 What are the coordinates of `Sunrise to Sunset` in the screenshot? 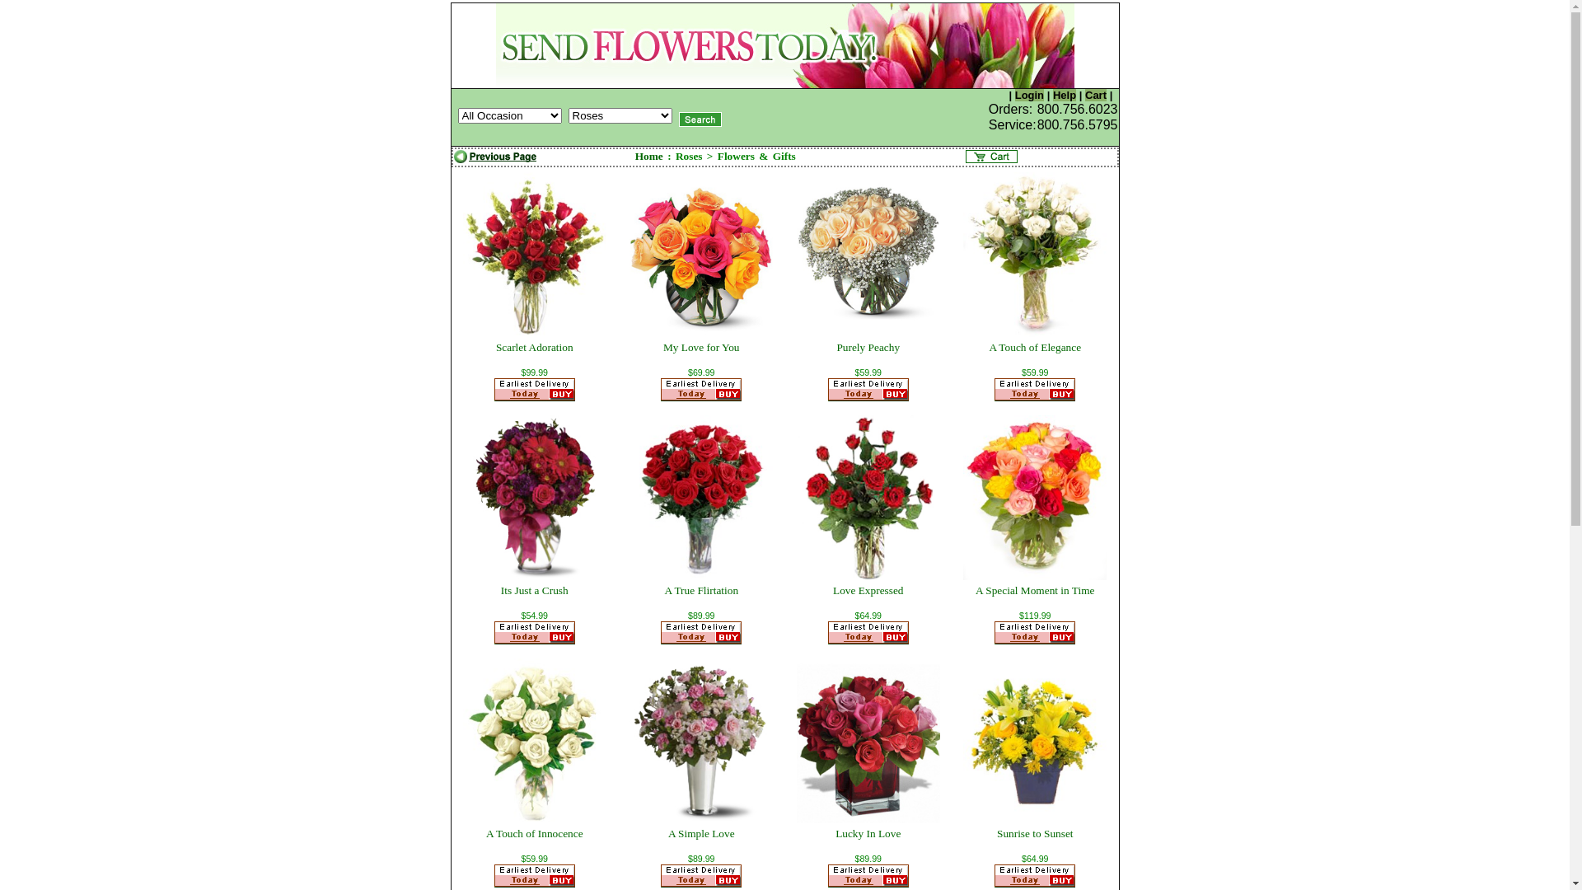 It's located at (1035, 834).